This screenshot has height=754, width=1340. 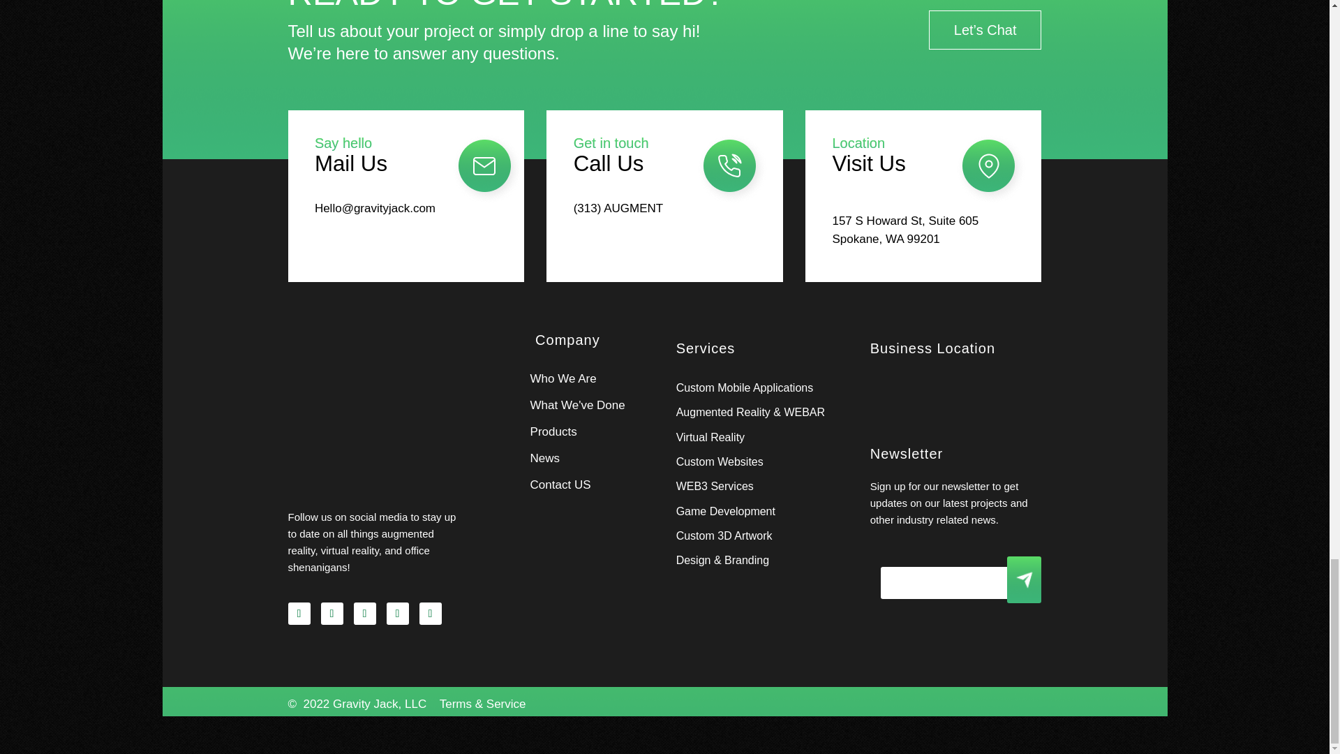 I want to click on Follow on Youtube, so click(x=429, y=613).